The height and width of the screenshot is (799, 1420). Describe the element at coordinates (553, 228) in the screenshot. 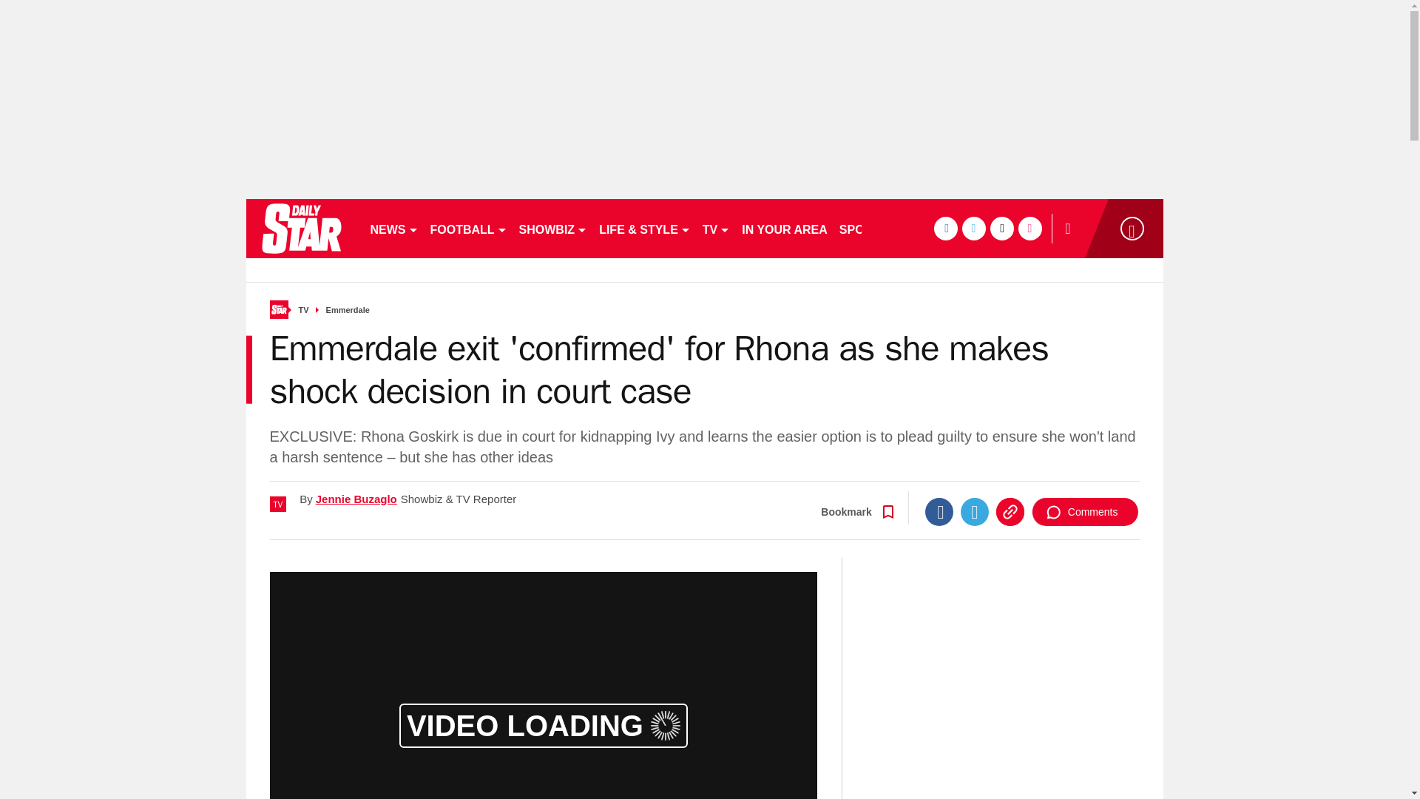

I see `SHOWBIZ` at that location.